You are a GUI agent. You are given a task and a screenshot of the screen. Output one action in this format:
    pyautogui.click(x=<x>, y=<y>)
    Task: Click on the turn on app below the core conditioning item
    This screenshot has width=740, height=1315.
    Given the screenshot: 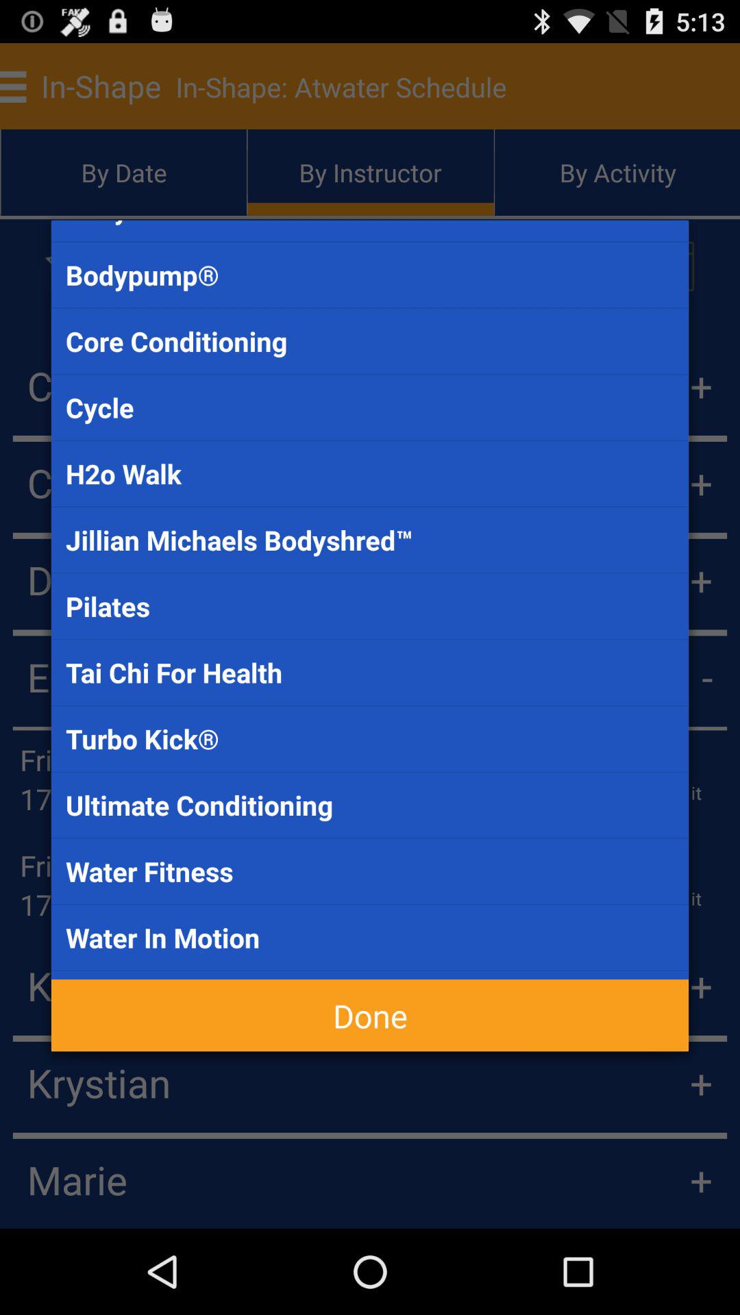 What is the action you would take?
    pyautogui.click(x=370, y=407)
    